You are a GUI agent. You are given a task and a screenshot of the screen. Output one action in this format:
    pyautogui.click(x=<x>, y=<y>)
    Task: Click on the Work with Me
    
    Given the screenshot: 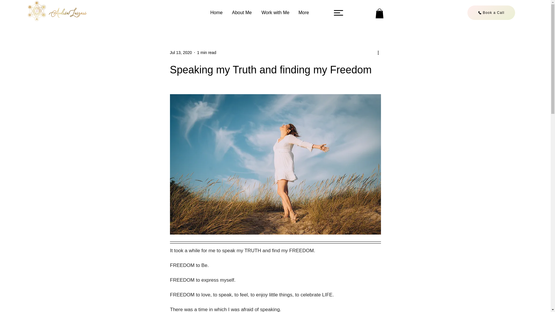 What is the action you would take?
    pyautogui.click(x=276, y=13)
    